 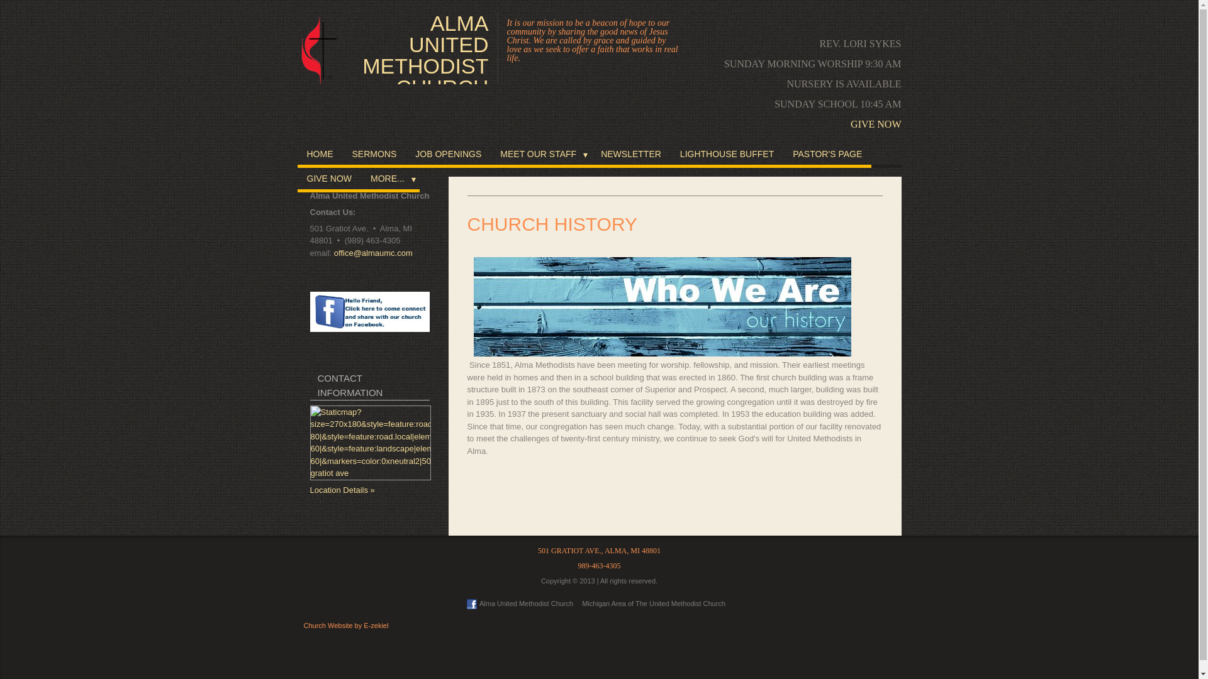 What do you see at coordinates (827, 155) in the screenshot?
I see `PASTOR'S PAGE` at bounding box center [827, 155].